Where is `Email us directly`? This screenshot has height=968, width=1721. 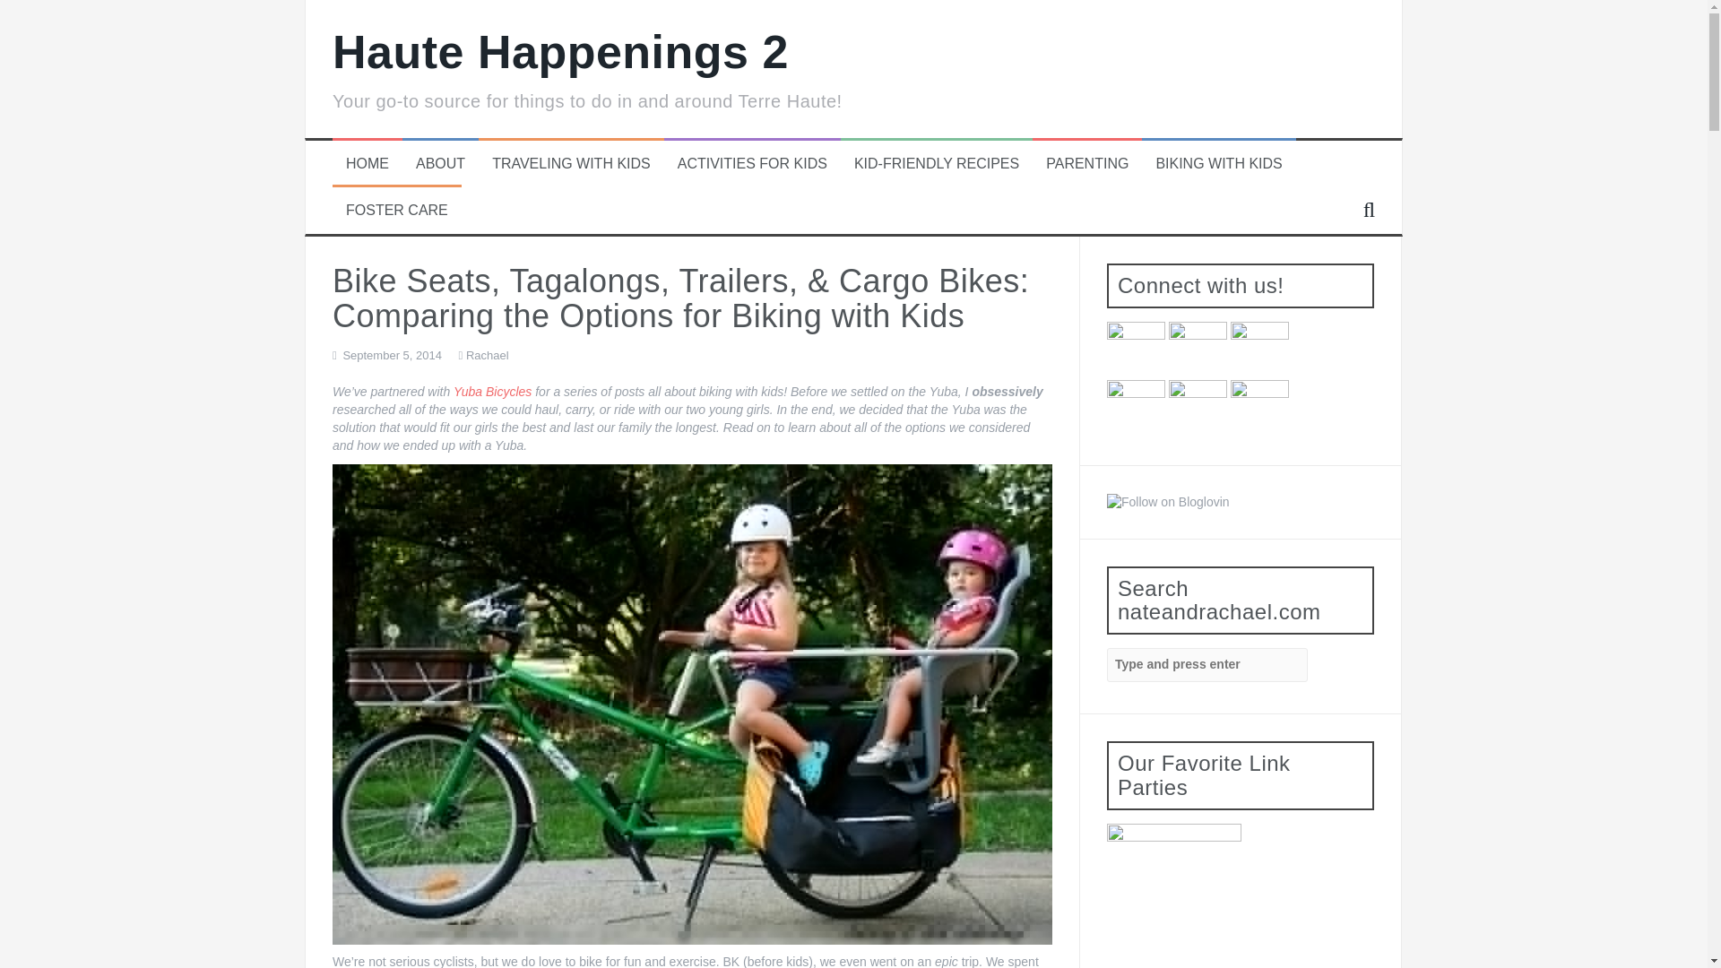 Email us directly is located at coordinates (1259, 409).